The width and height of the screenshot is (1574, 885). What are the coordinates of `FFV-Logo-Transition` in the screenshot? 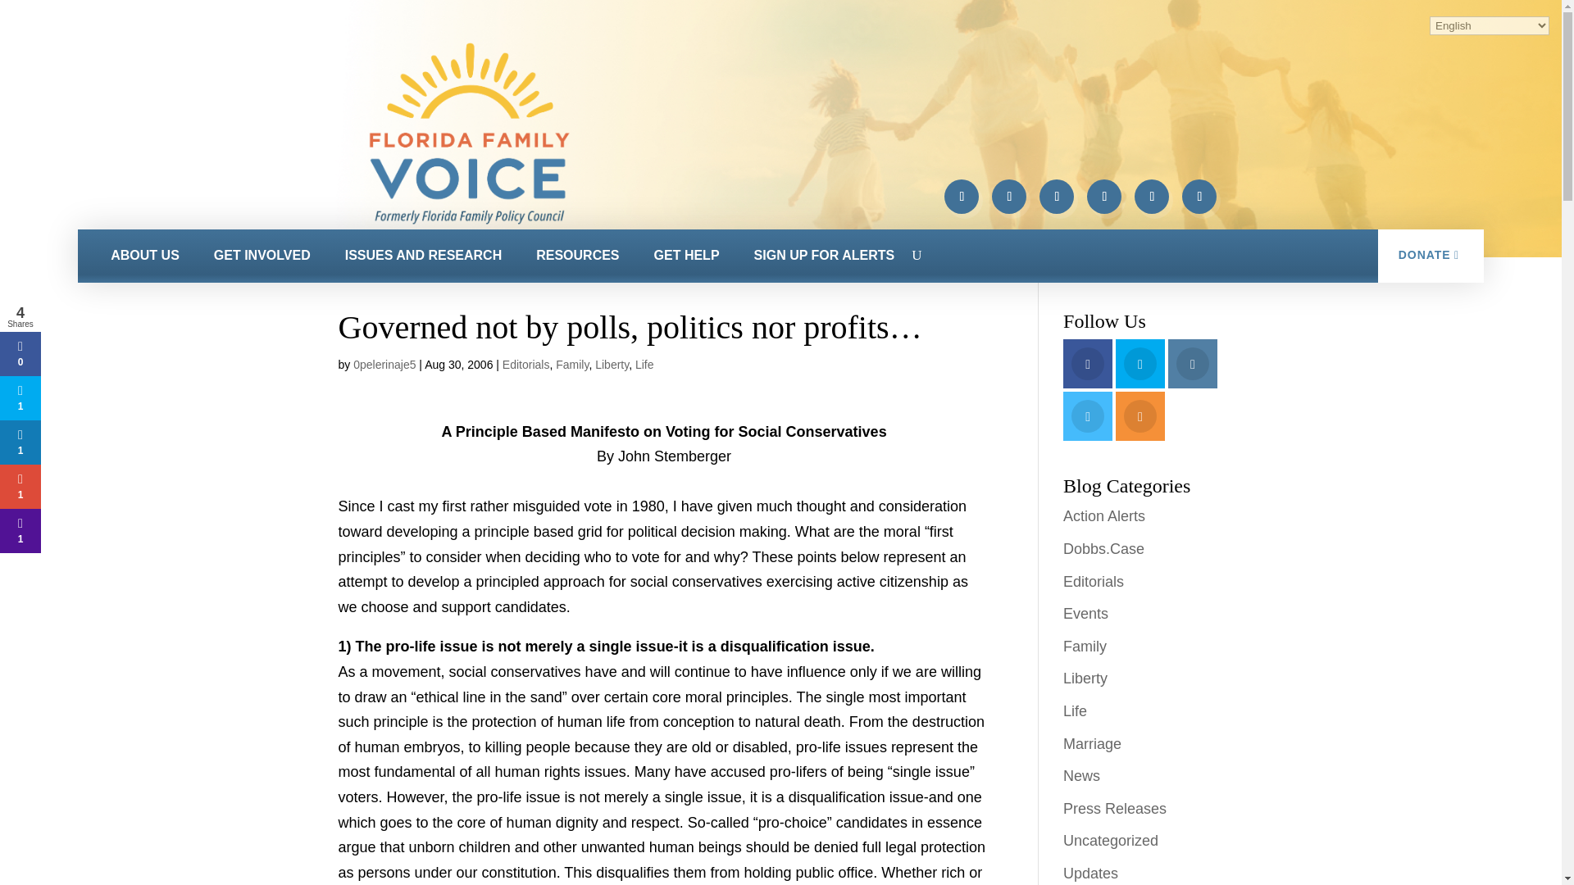 It's located at (469, 134).